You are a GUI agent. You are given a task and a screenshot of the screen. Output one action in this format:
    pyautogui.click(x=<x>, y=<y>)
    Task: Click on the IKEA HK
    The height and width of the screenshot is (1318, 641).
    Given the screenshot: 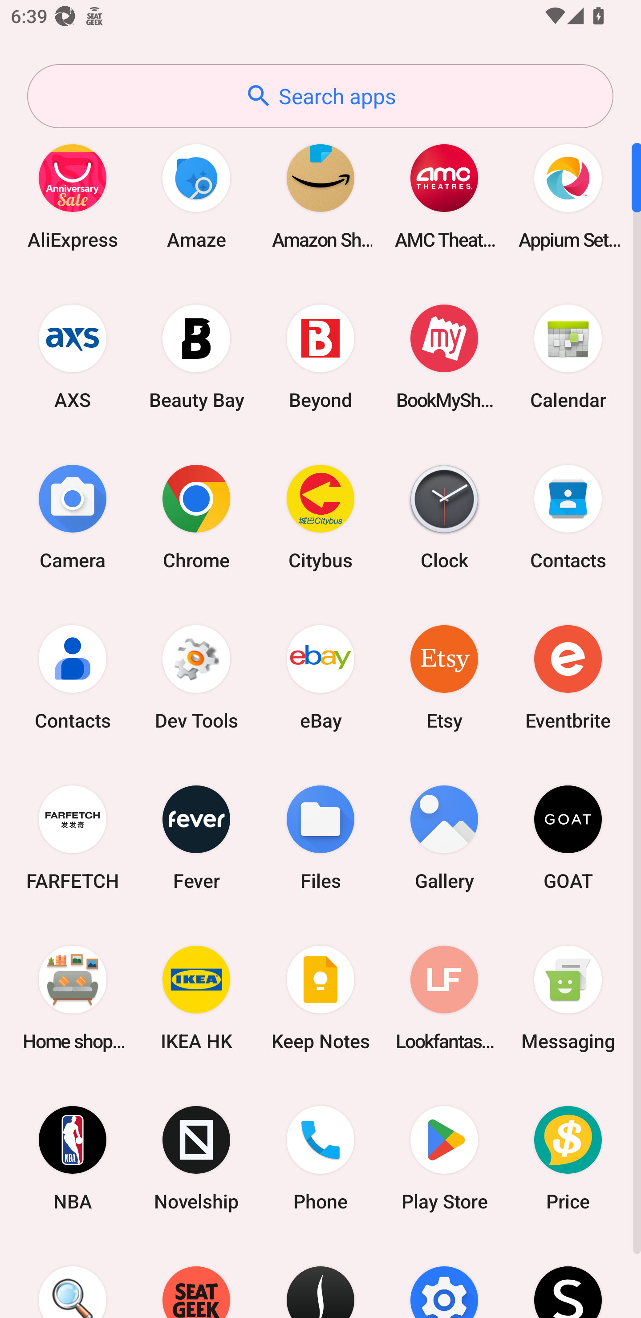 What is the action you would take?
    pyautogui.click(x=196, y=997)
    